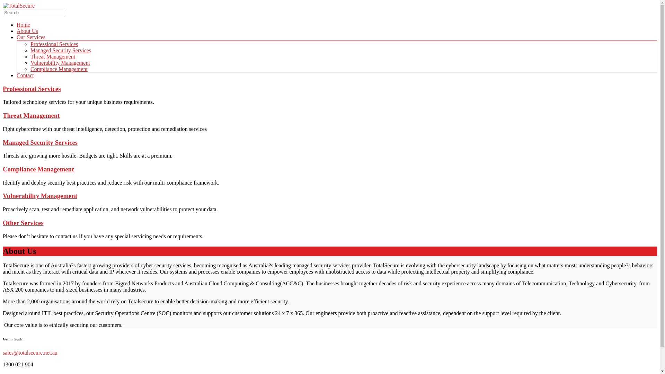  What do you see at coordinates (27, 31) in the screenshot?
I see `About Us` at bounding box center [27, 31].